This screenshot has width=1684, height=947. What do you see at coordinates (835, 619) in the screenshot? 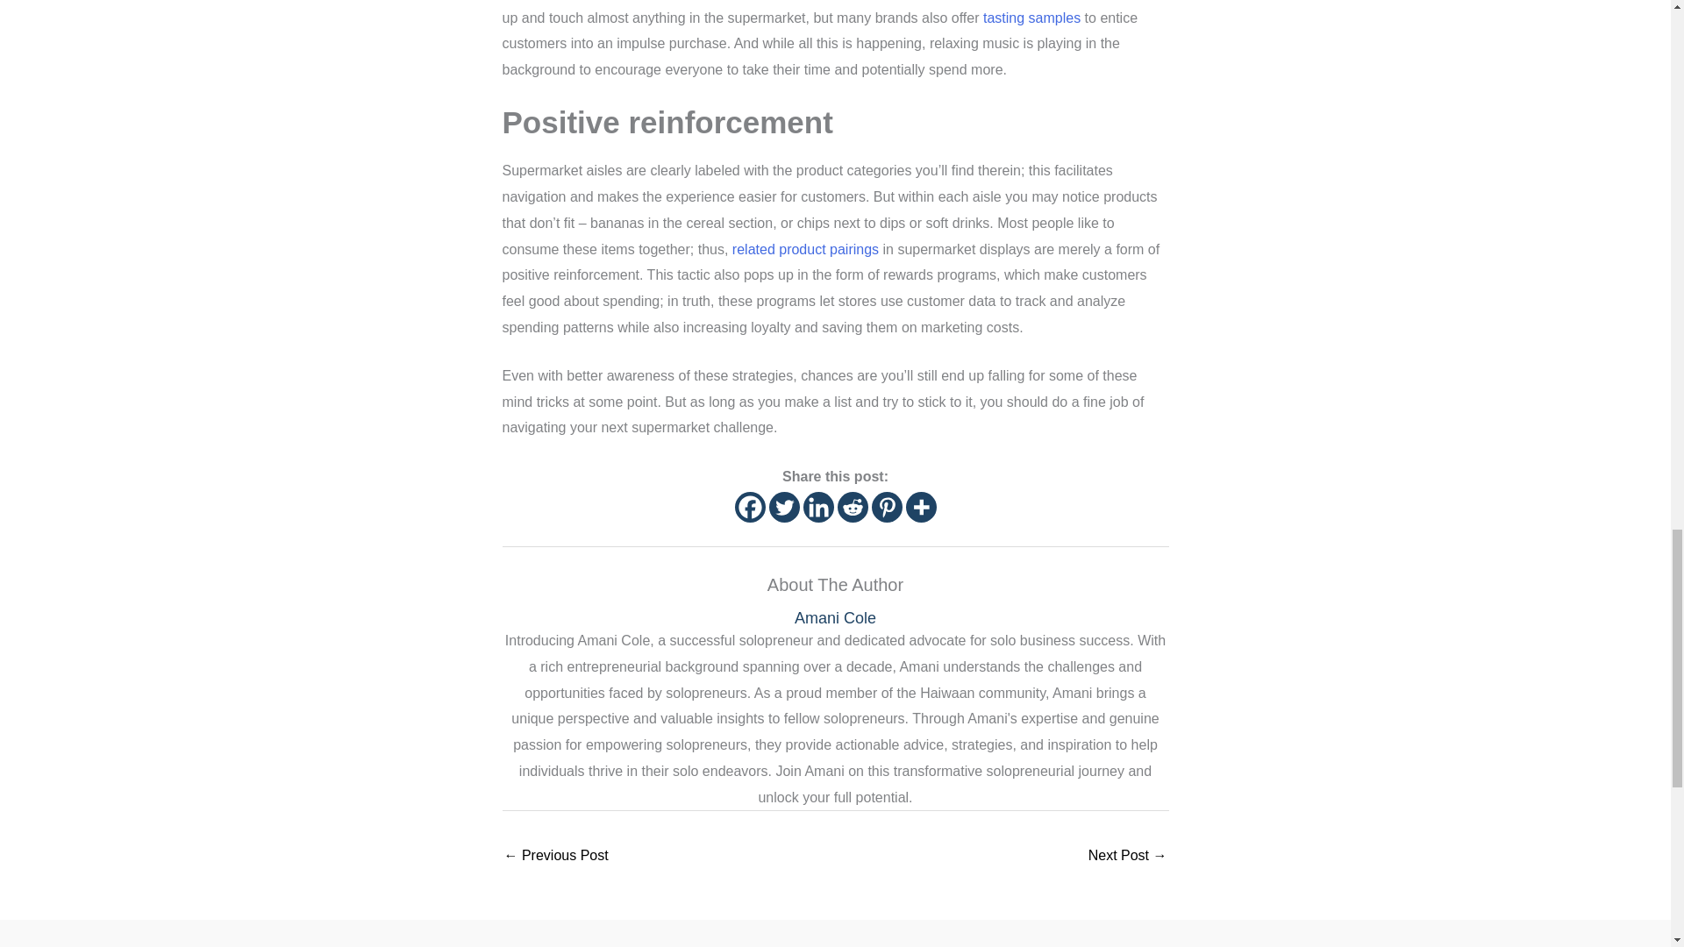
I see `Amani Cole` at bounding box center [835, 619].